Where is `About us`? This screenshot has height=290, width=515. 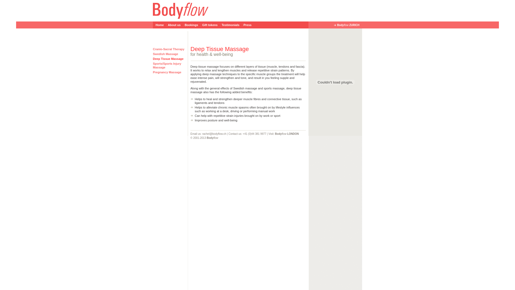
About us is located at coordinates (174, 25).